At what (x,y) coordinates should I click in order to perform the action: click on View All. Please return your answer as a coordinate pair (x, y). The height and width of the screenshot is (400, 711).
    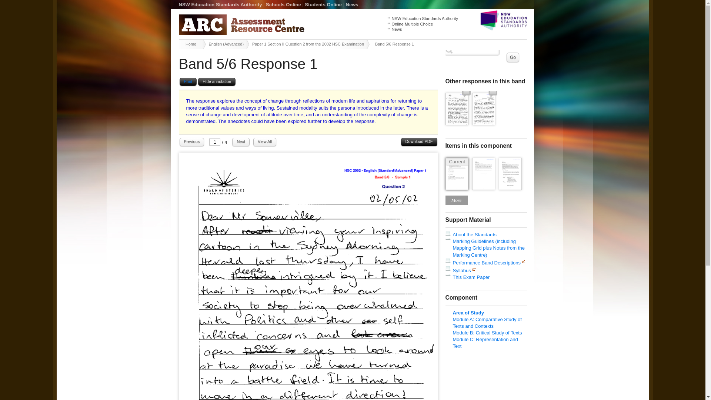
    Looking at the image, I should click on (264, 142).